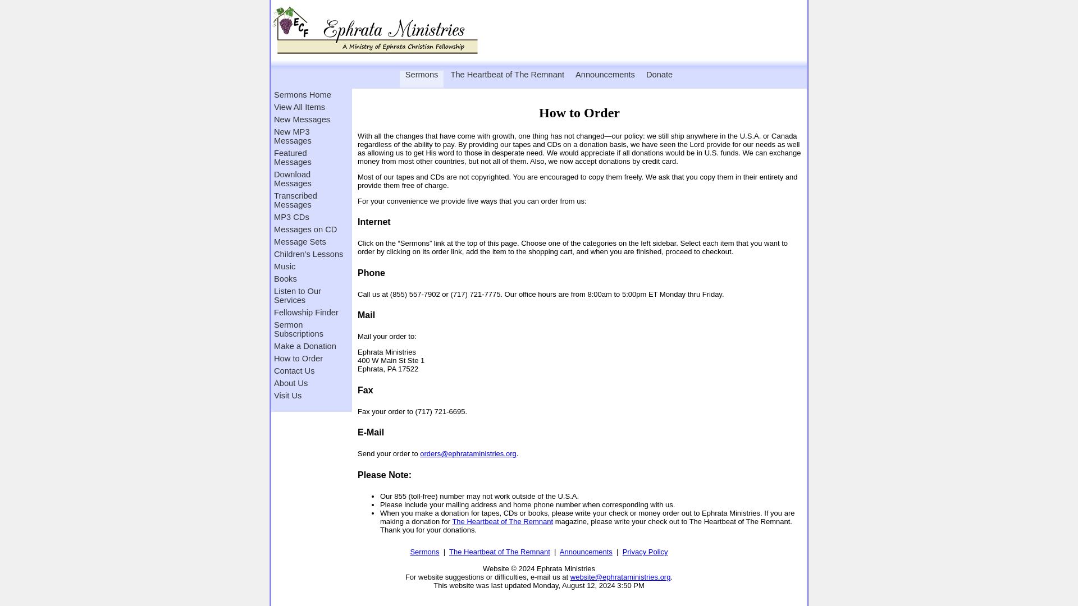 The width and height of the screenshot is (1078, 606). I want to click on Donate, so click(659, 74).